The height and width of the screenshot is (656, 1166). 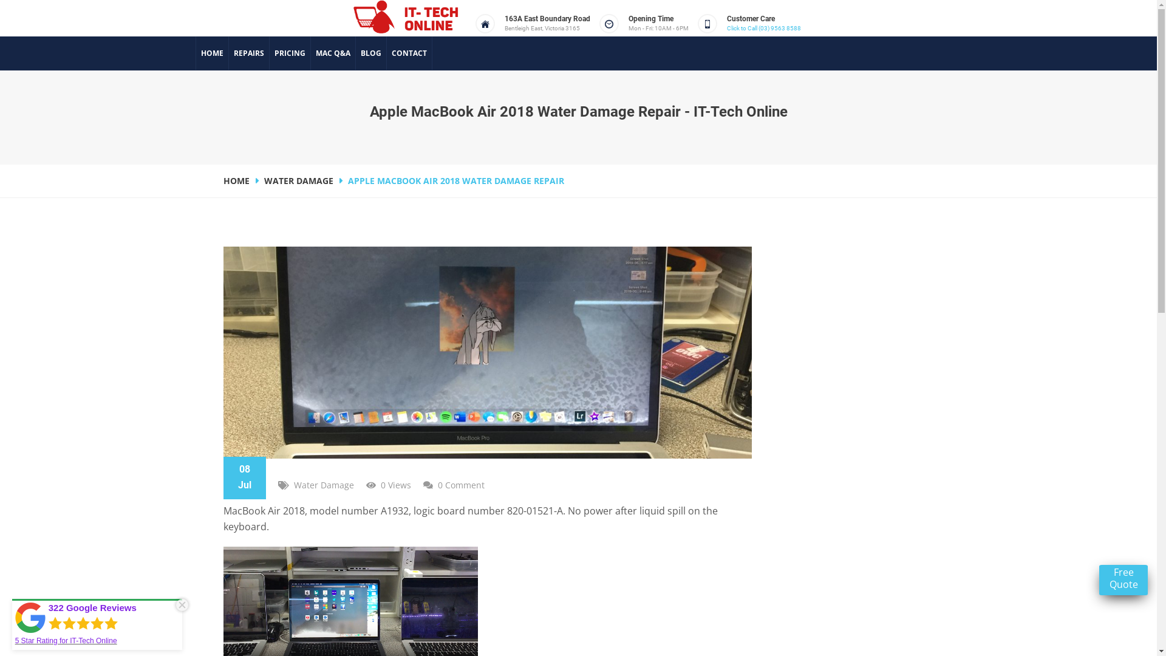 I want to click on HOME, so click(x=213, y=53).